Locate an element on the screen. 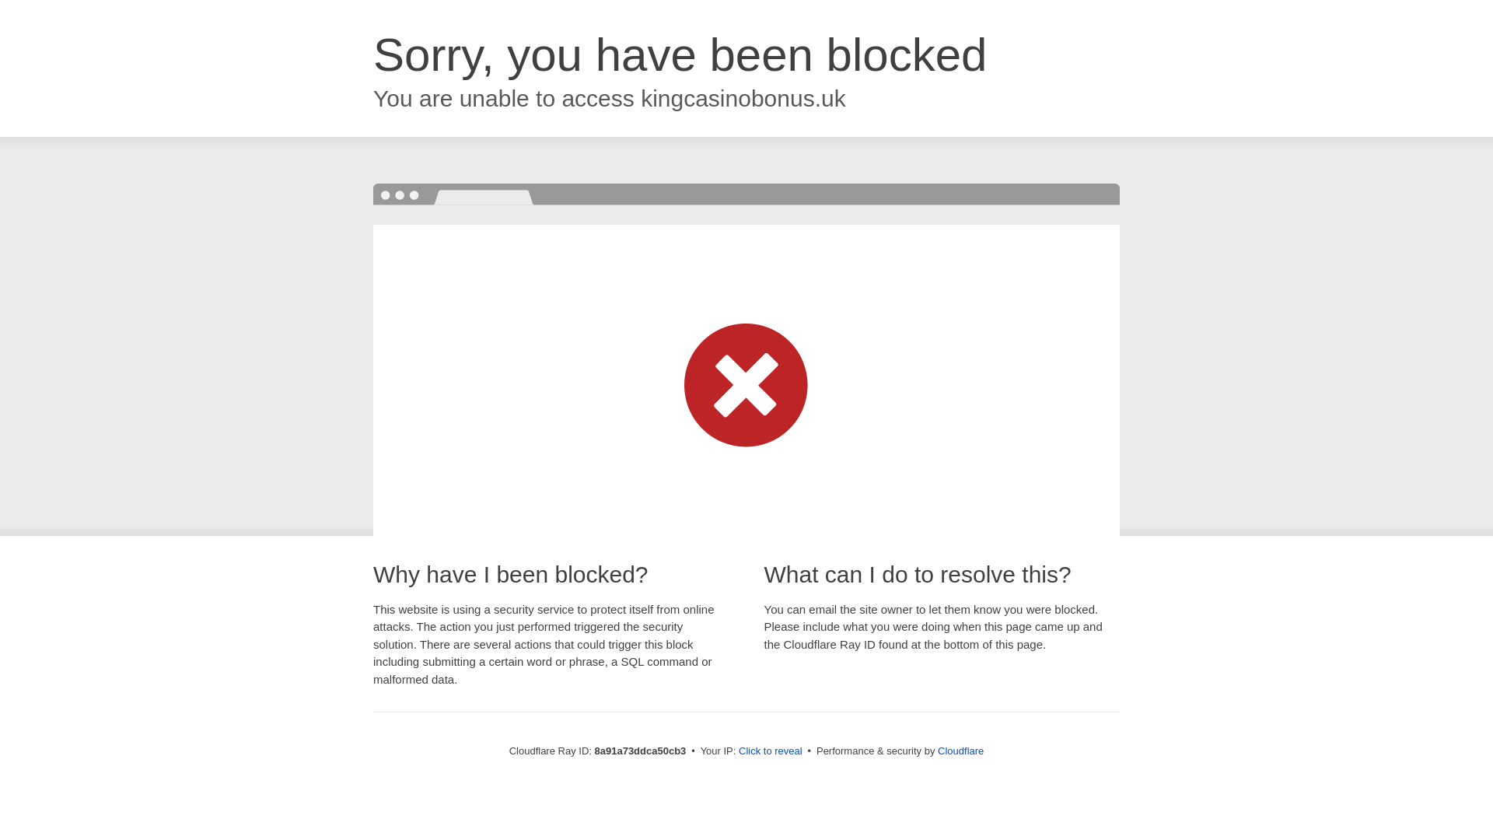  Cloudflare is located at coordinates (960, 751).